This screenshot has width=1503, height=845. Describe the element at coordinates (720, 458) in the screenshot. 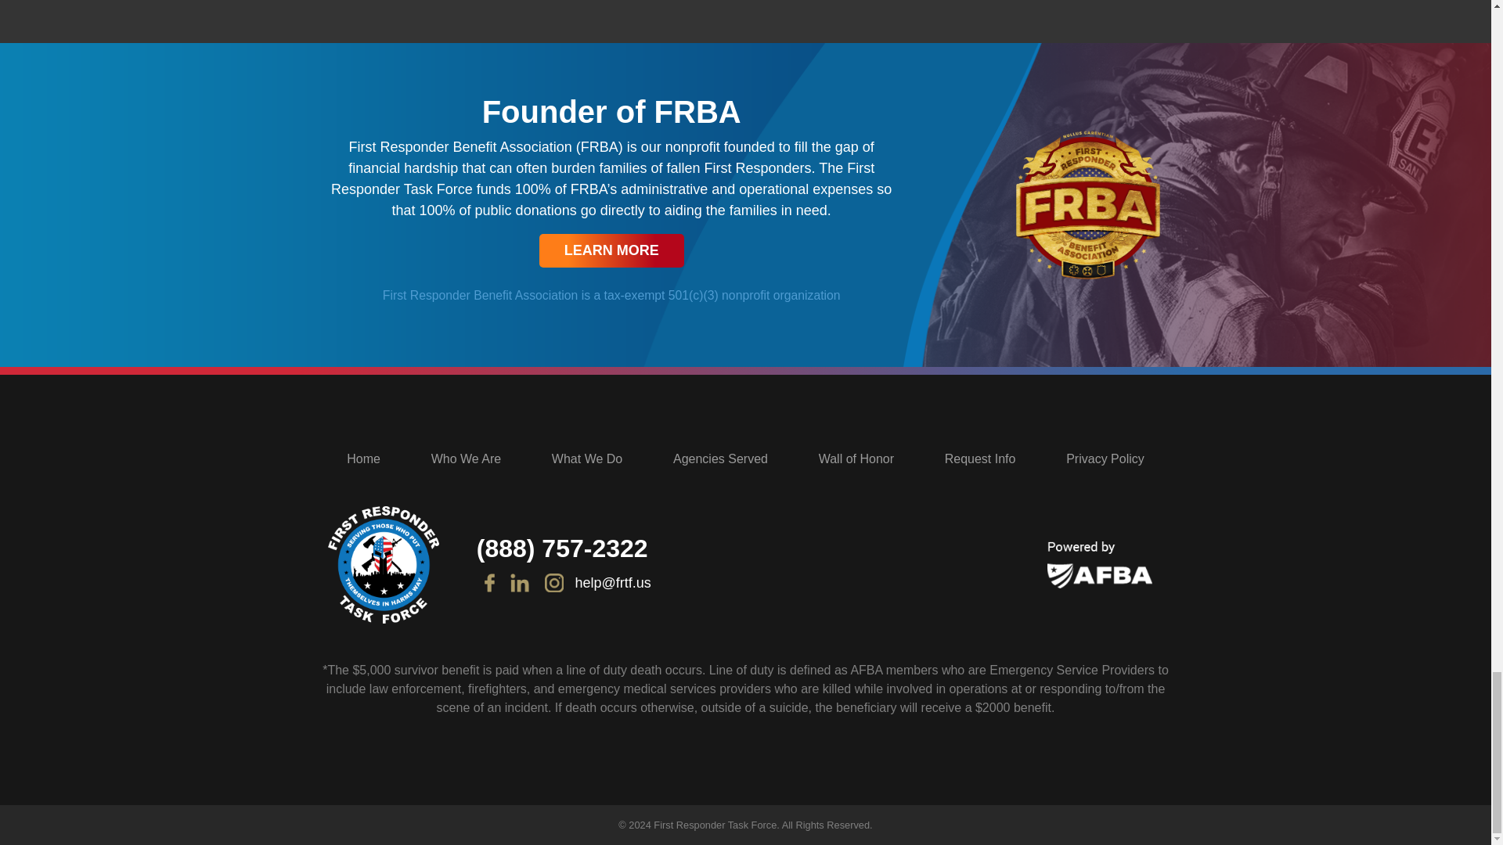

I see `Agencies Served` at that location.